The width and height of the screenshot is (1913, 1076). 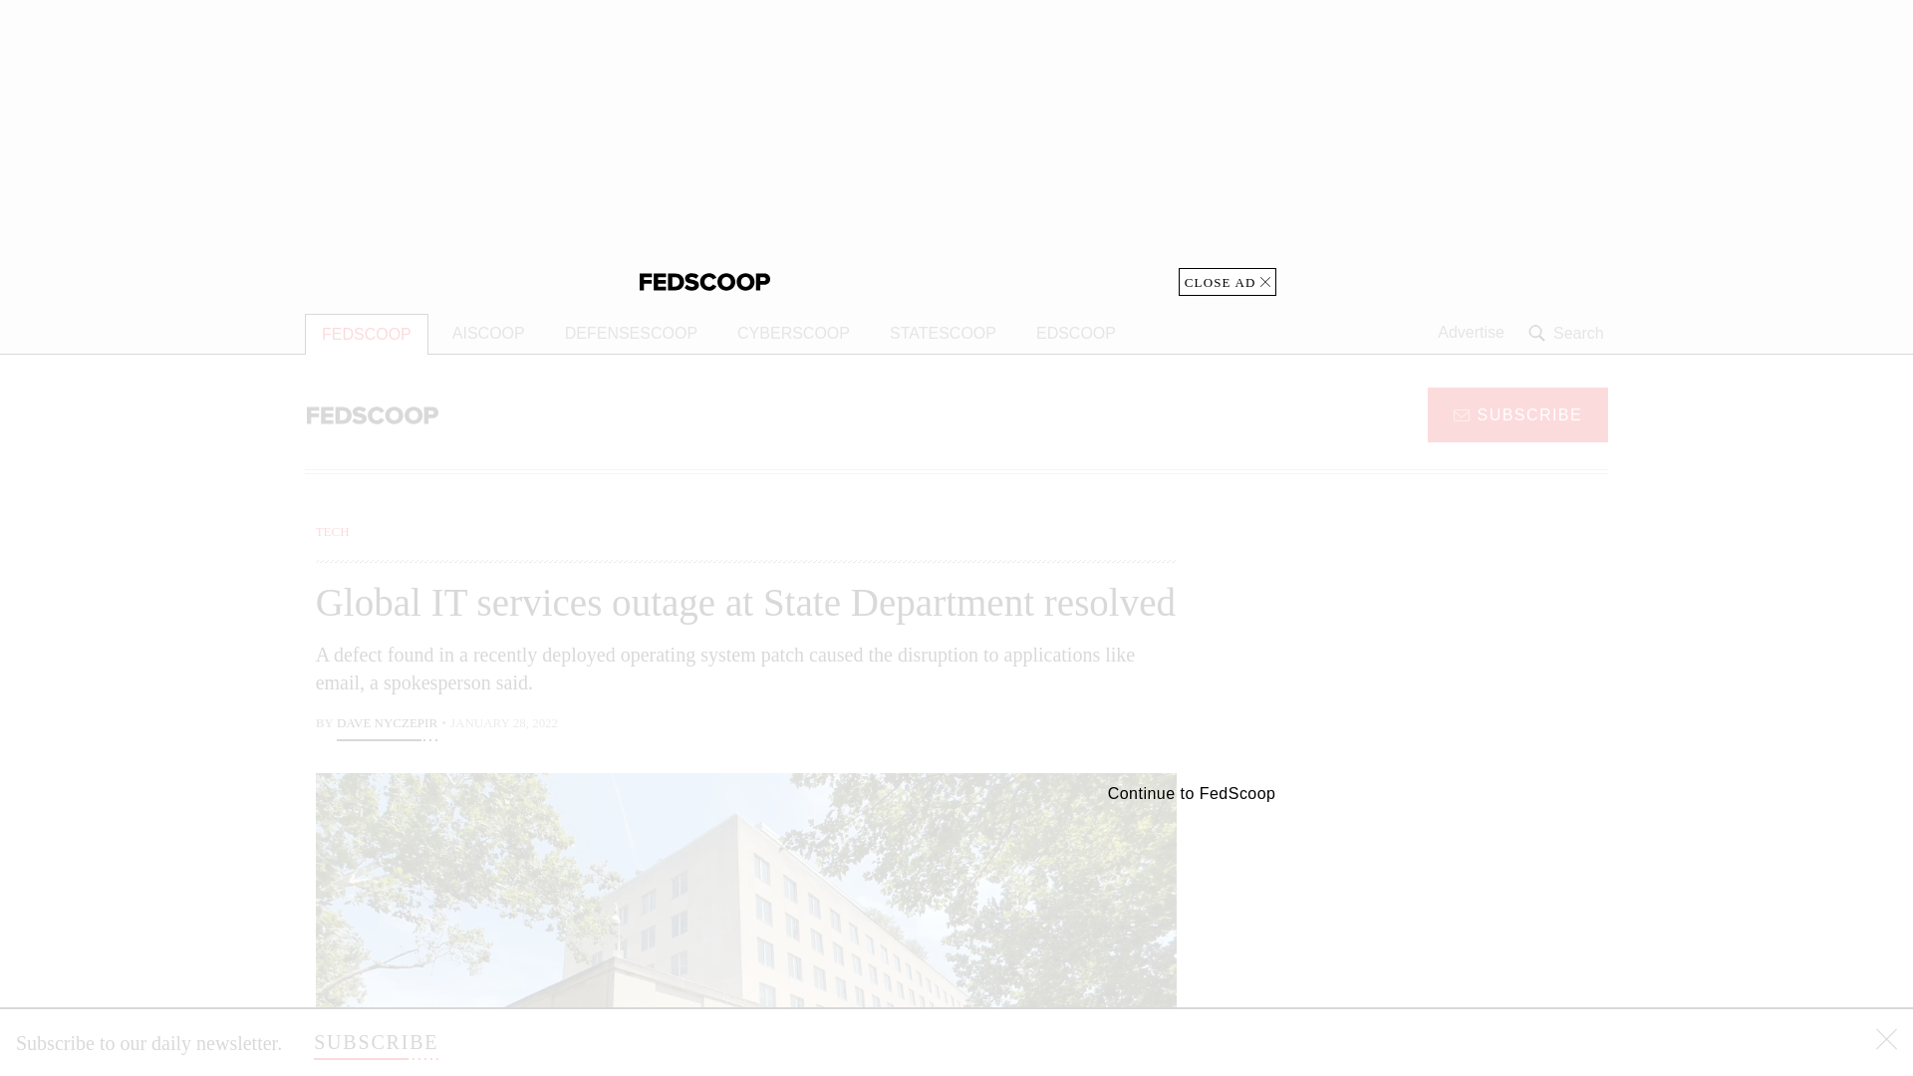 What do you see at coordinates (333, 531) in the screenshot?
I see `TECH` at bounding box center [333, 531].